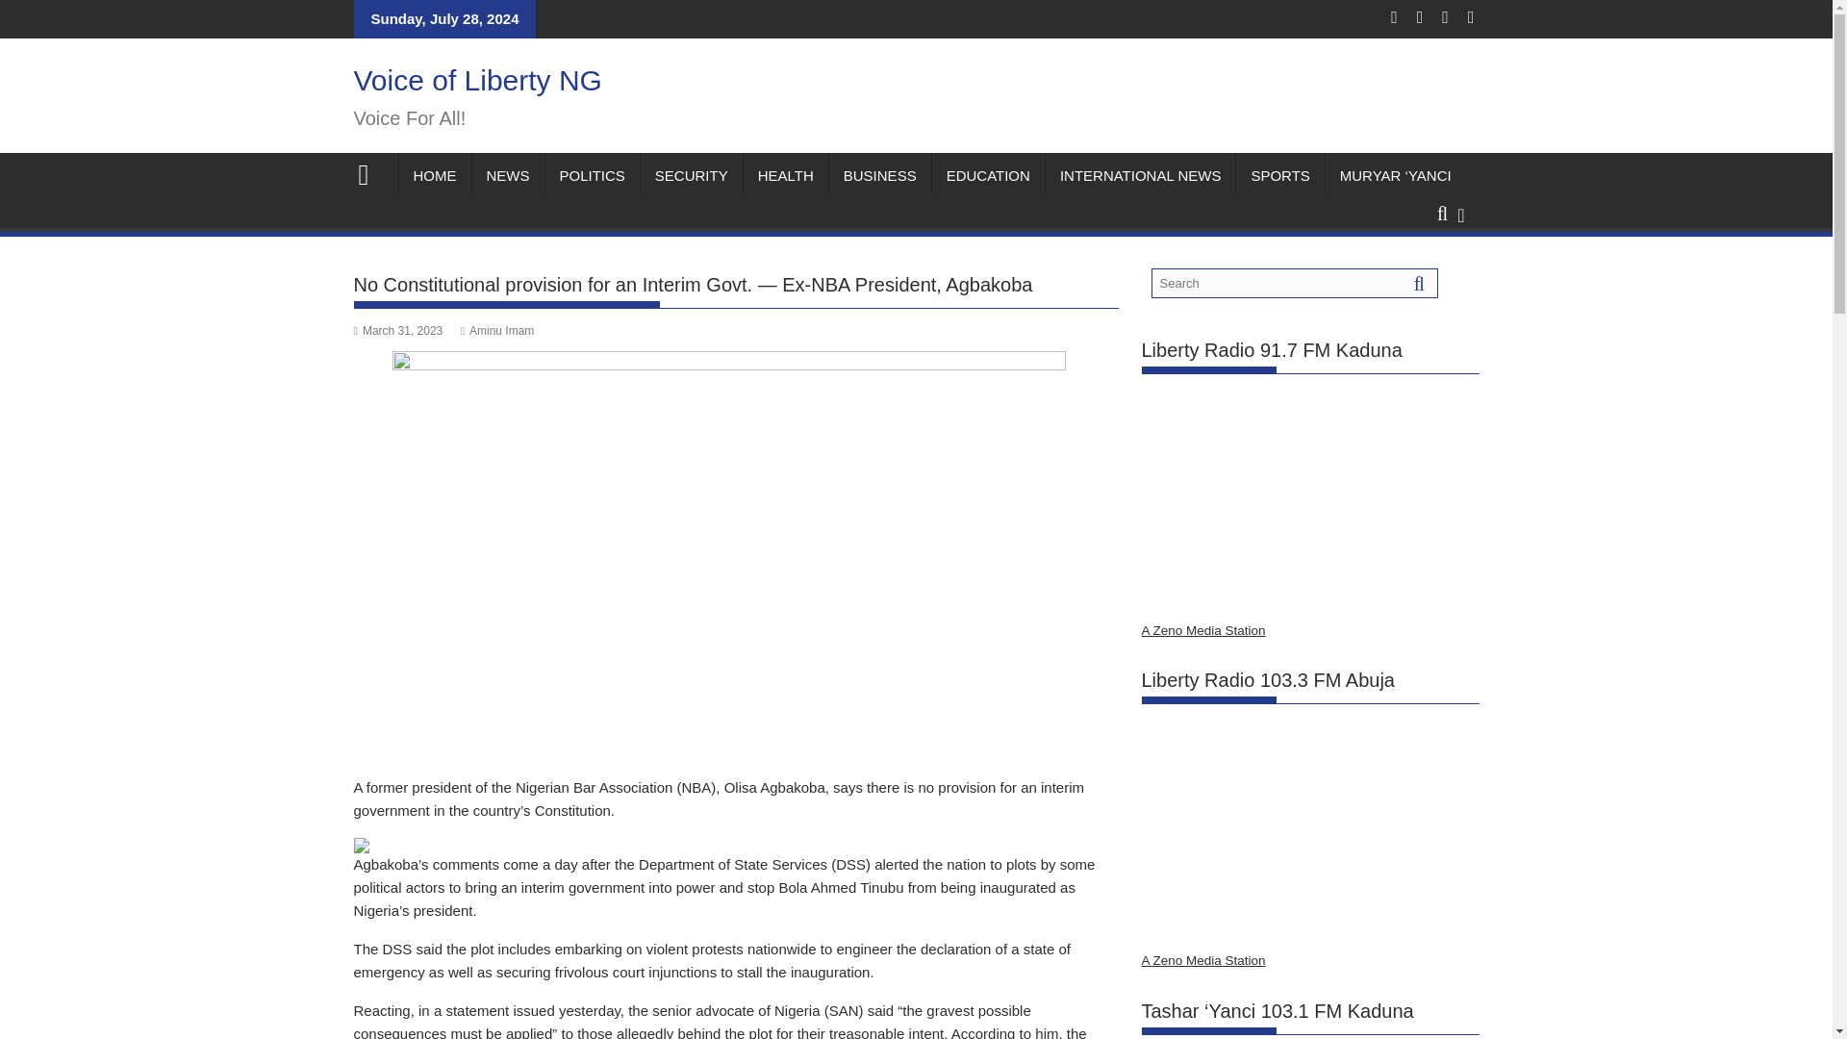  What do you see at coordinates (435, 175) in the screenshot?
I see `HOME` at bounding box center [435, 175].